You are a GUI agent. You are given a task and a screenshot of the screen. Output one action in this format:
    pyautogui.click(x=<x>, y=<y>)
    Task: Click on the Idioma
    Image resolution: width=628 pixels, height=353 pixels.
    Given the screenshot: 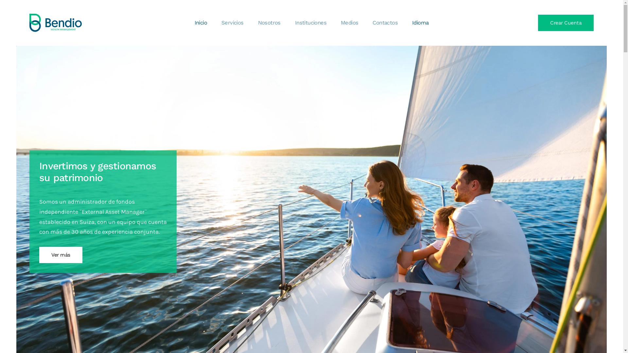 What is the action you would take?
    pyautogui.click(x=420, y=23)
    